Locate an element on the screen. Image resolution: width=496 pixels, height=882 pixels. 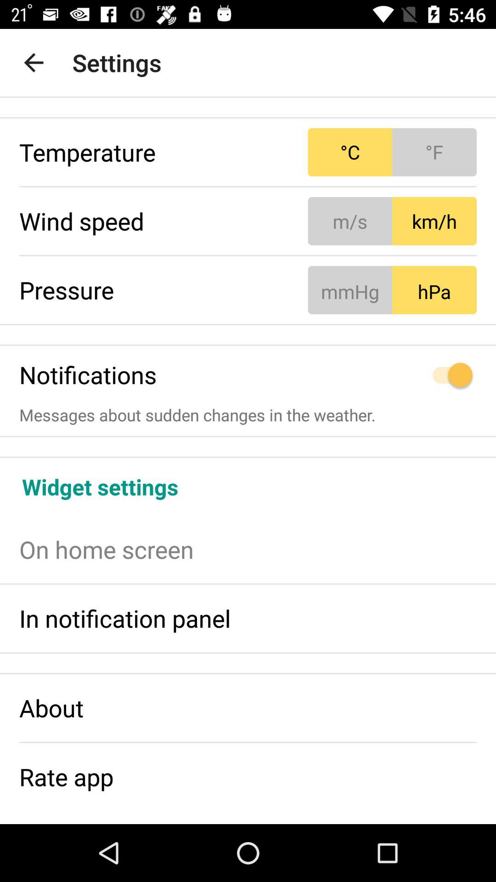
choose the item on the right is located at coordinates (392, 375).